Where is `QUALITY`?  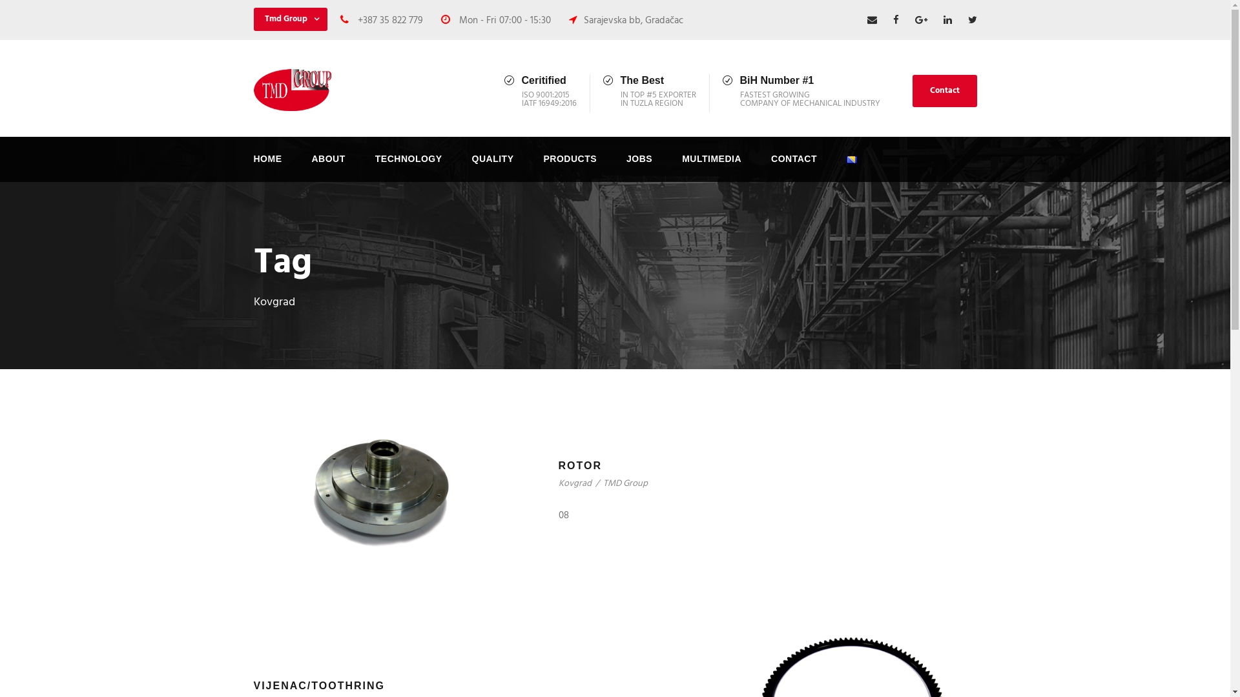
QUALITY is located at coordinates (493, 167).